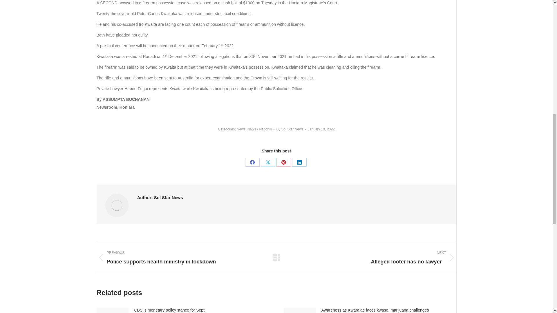 The height and width of the screenshot is (313, 557). What do you see at coordinates (299, 162) in the screenshot?
I see `LinkedIn` at bounding box center [299, 162].